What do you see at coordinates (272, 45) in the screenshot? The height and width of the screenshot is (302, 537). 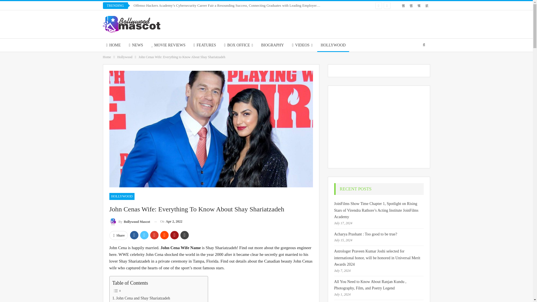 I see `BIOGRAPHY` at bounding box center [272, 45].